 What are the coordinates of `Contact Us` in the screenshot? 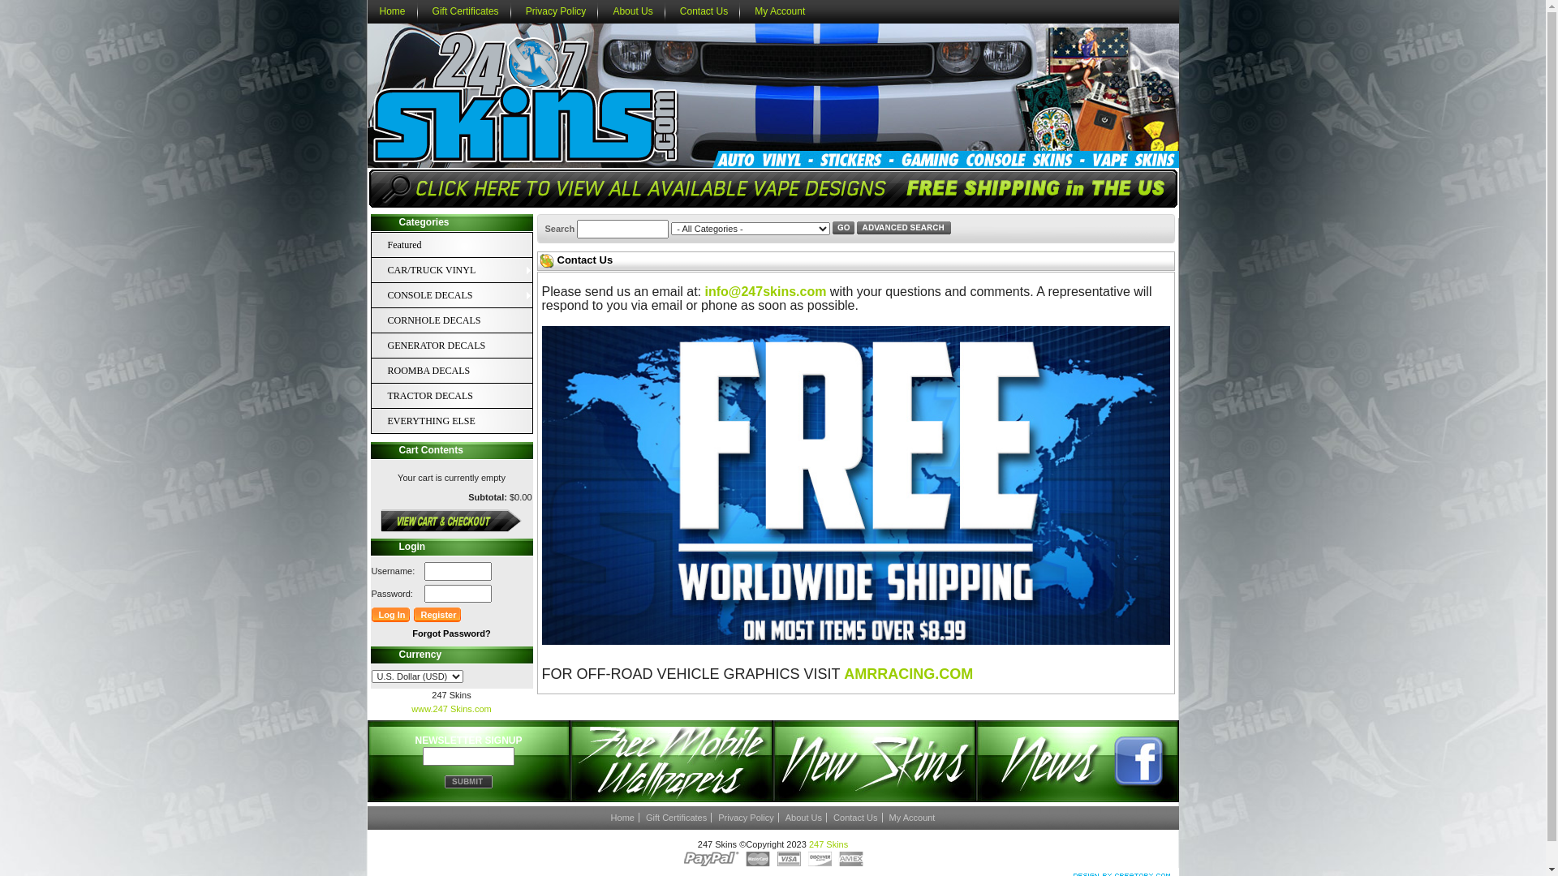 It's located at (704, 11).